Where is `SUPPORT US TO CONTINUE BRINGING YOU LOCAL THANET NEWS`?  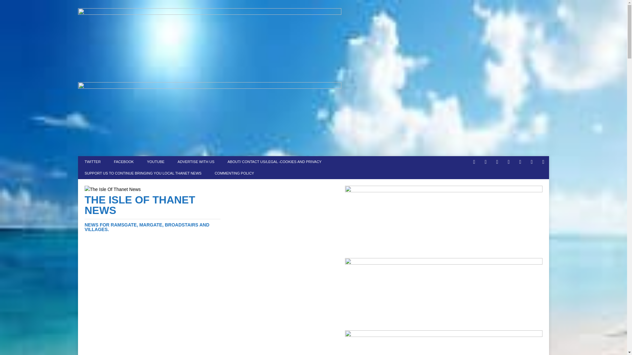
SUPPORT US TO CONTINUE BRINGING YOU LOCAL THANET NEWS is located at coordinates (143, 173).